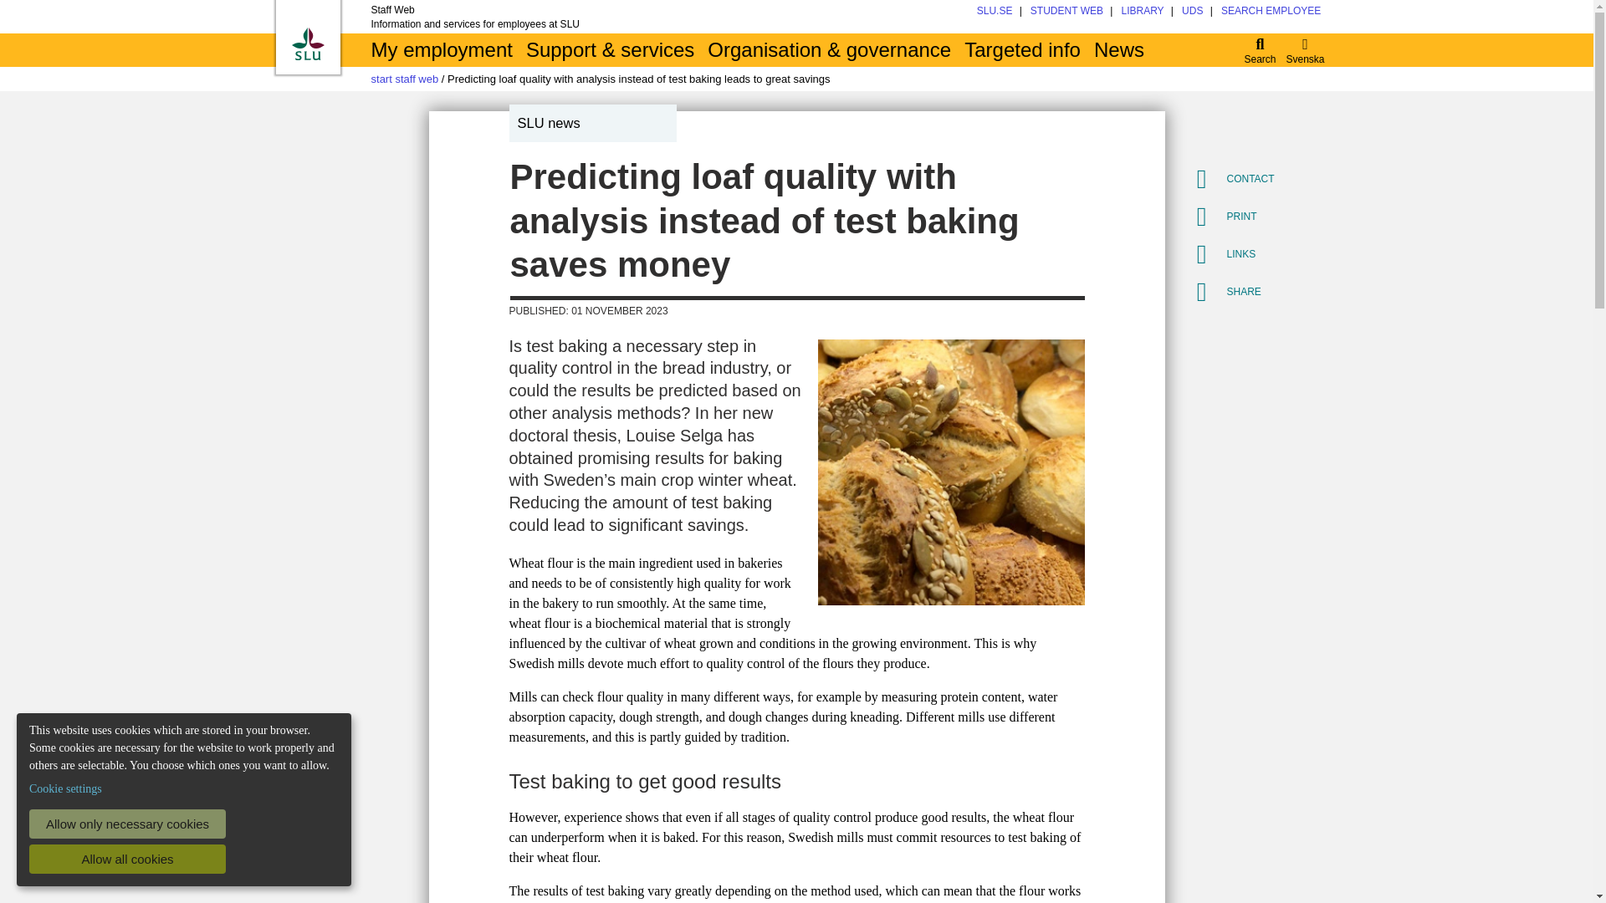 The width and height of the screenshot is (1606, 903). What do you see at coordinates (995, 11) in the screenshot?
I see `SLU.SE` at bounding box center [995, 11].